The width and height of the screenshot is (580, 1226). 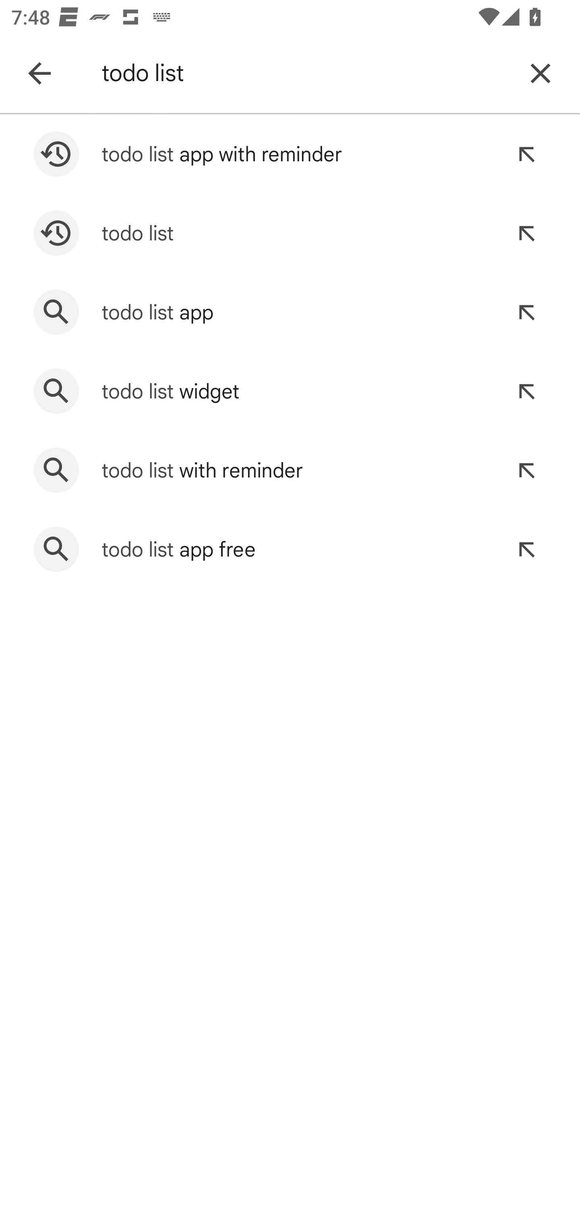 What do you see at coordinates (526, 549) in the screenshot?
I see `Refine search to "todo list app free"` at bounding box center [526, 549].